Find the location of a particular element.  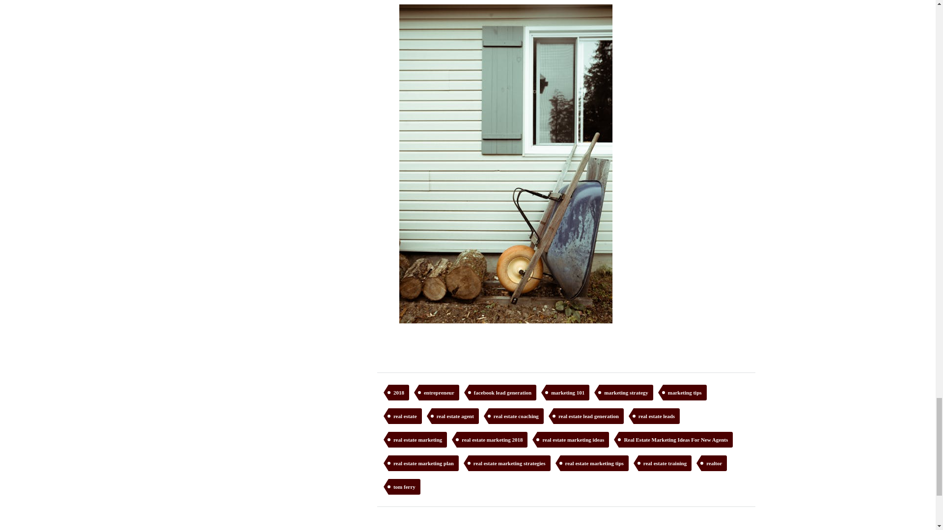

real estate coaching is located at coordinates (516, 416).